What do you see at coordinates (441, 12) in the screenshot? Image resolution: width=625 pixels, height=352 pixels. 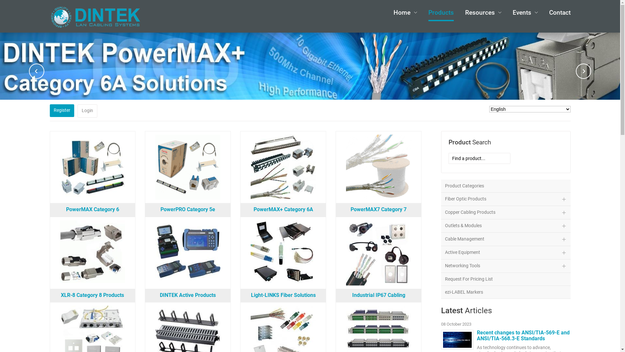 I see `Products` at bounding box center [441, 12].